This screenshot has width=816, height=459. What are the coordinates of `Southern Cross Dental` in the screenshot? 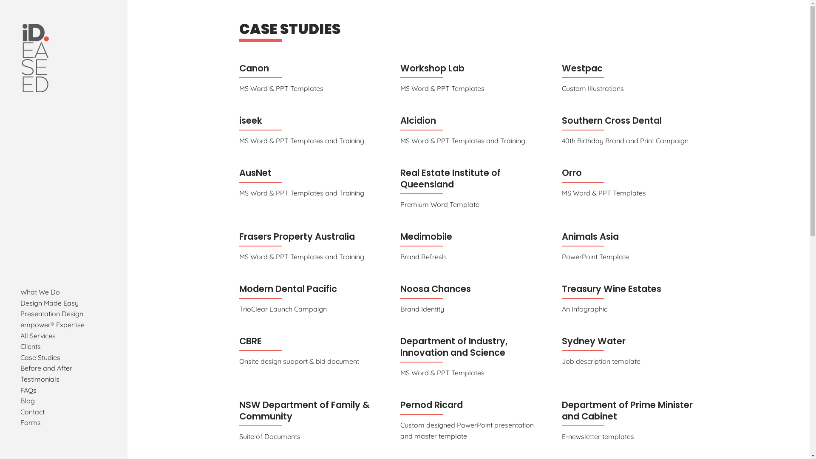 It's located at (612, 121).